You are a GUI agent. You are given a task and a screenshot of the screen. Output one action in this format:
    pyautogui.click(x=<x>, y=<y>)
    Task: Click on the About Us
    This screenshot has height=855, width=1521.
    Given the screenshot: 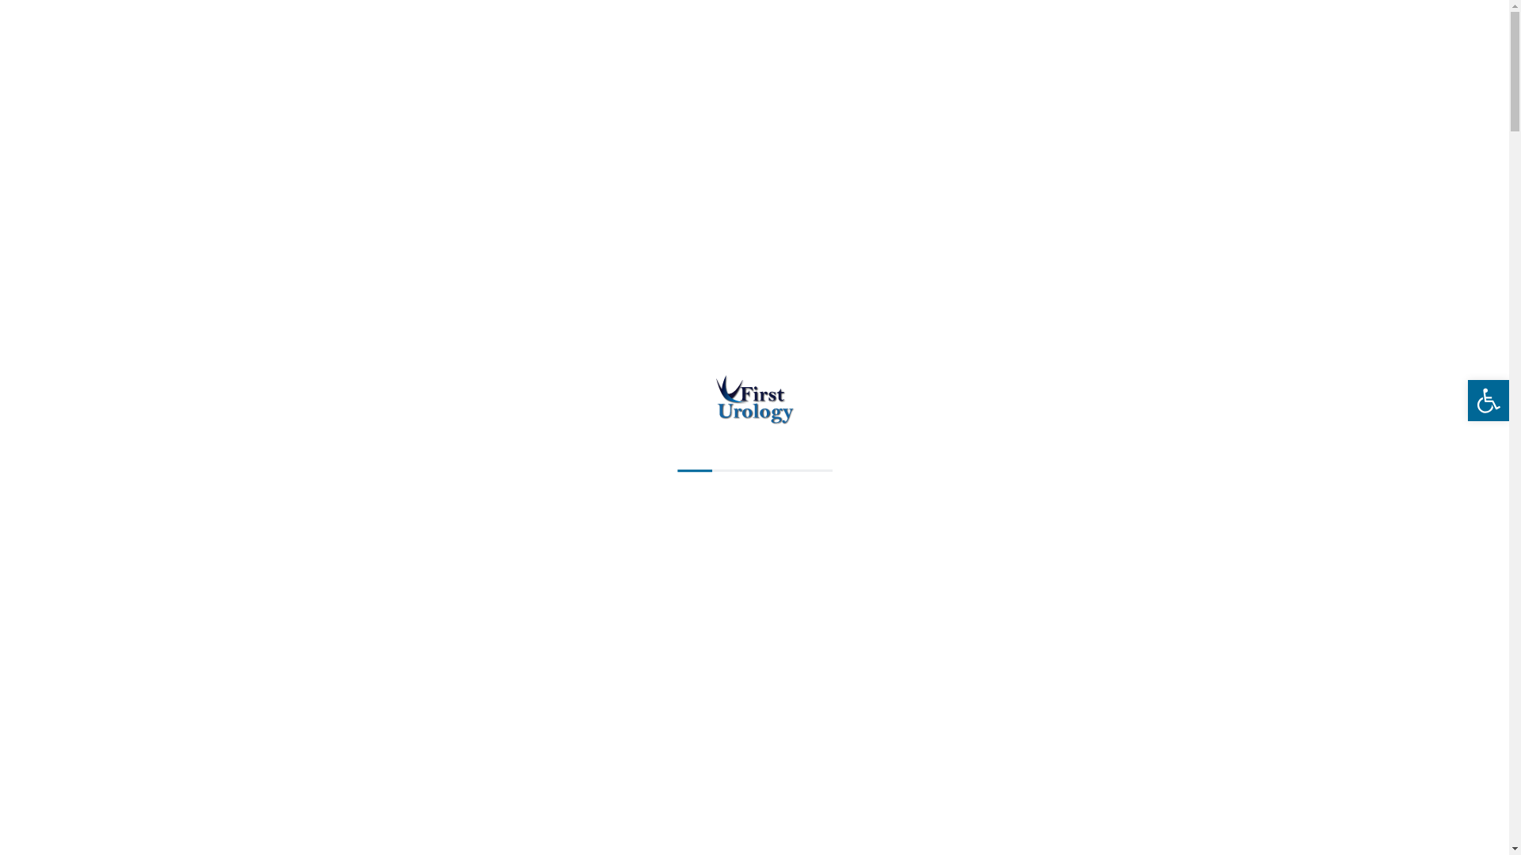 What is the action you would take?
    pyautogui.click(x=555, y=43)
    